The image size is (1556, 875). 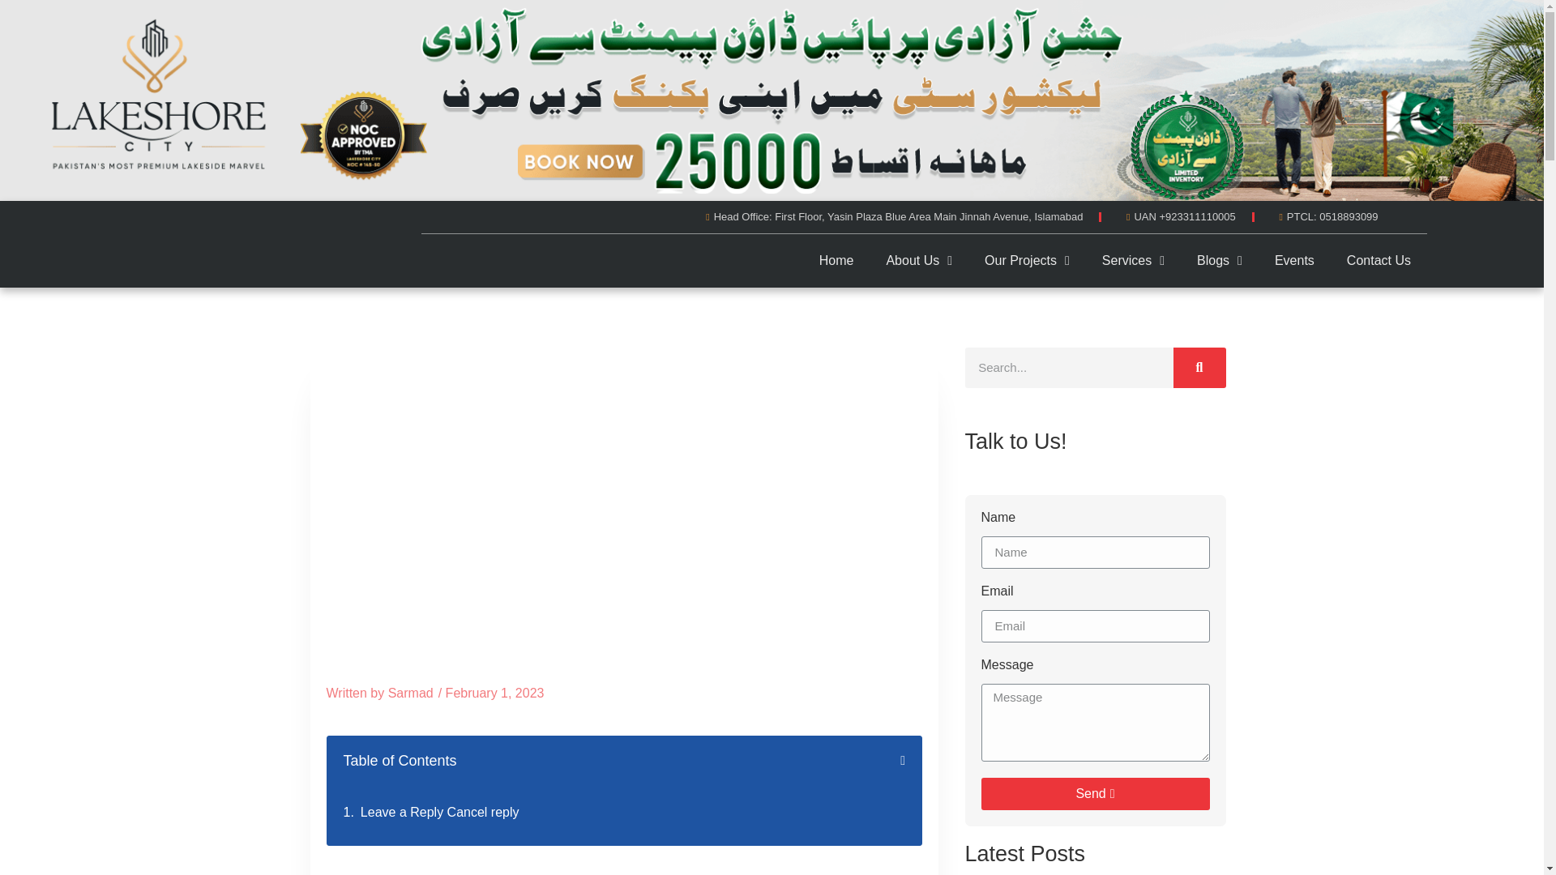 What do you see at coordinates (1324, 261) in the screenshot?
I see `PTCL: 0518893099` at bounding box center [1324, 261].